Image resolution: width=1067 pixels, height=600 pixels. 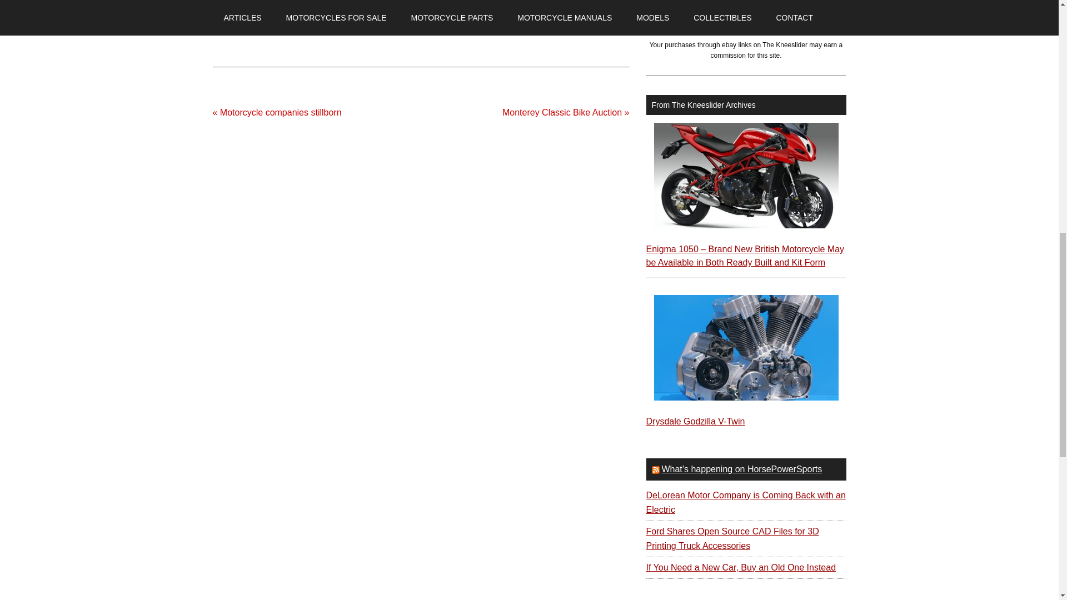 I want to click on If You Need a New Car, Buy an Old One Instead, so click(x=740, y=568).